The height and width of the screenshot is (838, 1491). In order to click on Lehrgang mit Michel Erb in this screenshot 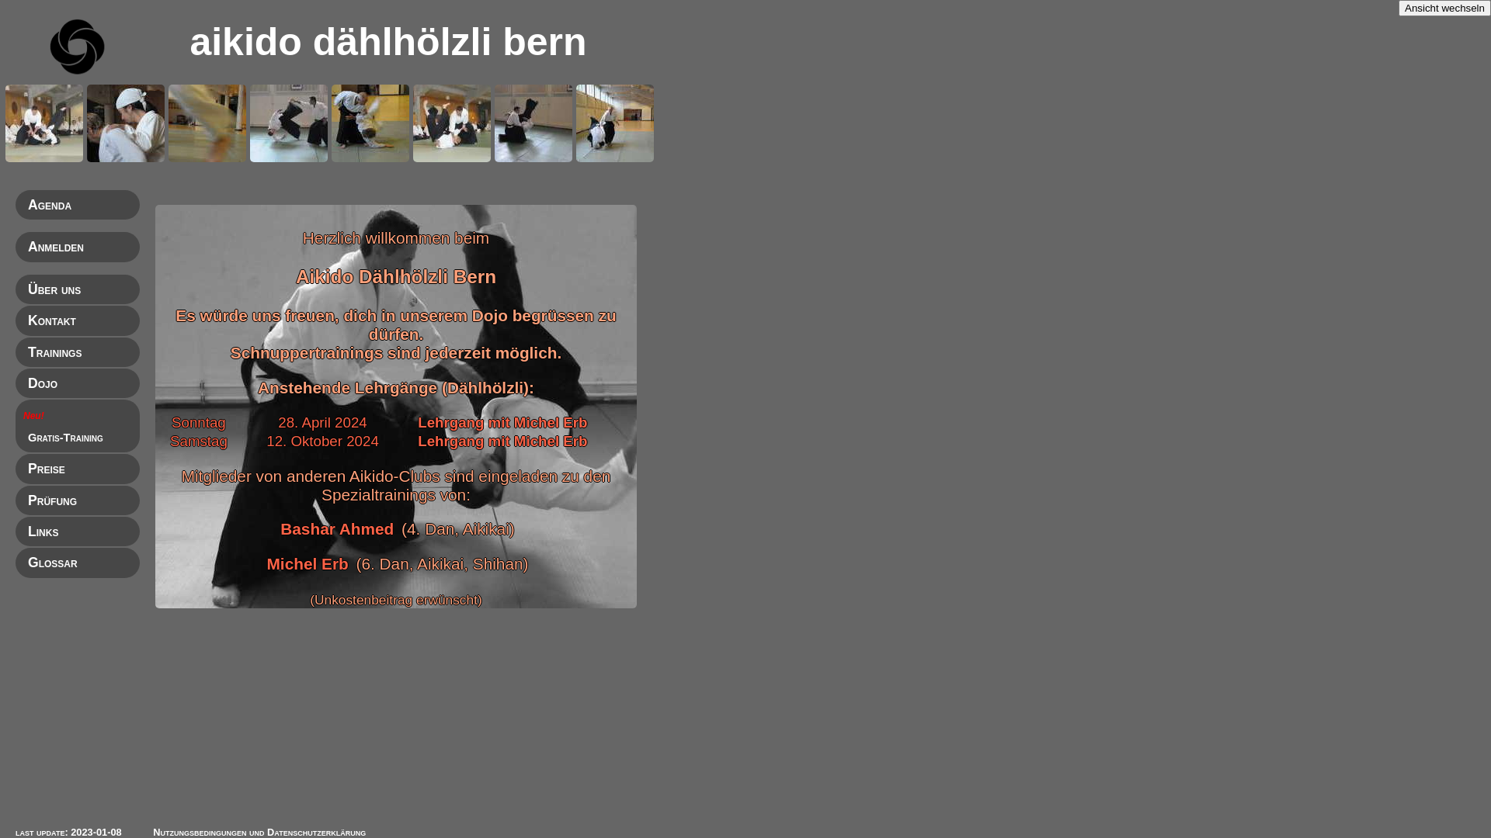, I will do `click(502, 422)`.